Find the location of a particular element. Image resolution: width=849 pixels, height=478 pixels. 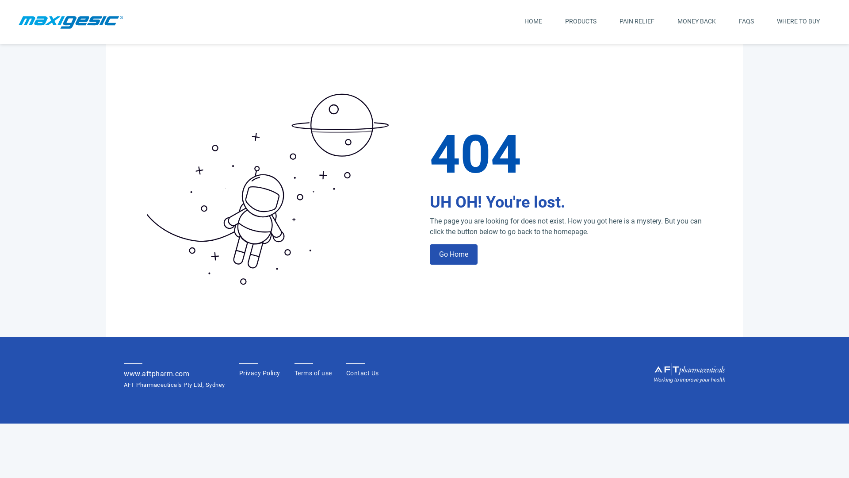

Go Home is located at coordinates (454, 254).